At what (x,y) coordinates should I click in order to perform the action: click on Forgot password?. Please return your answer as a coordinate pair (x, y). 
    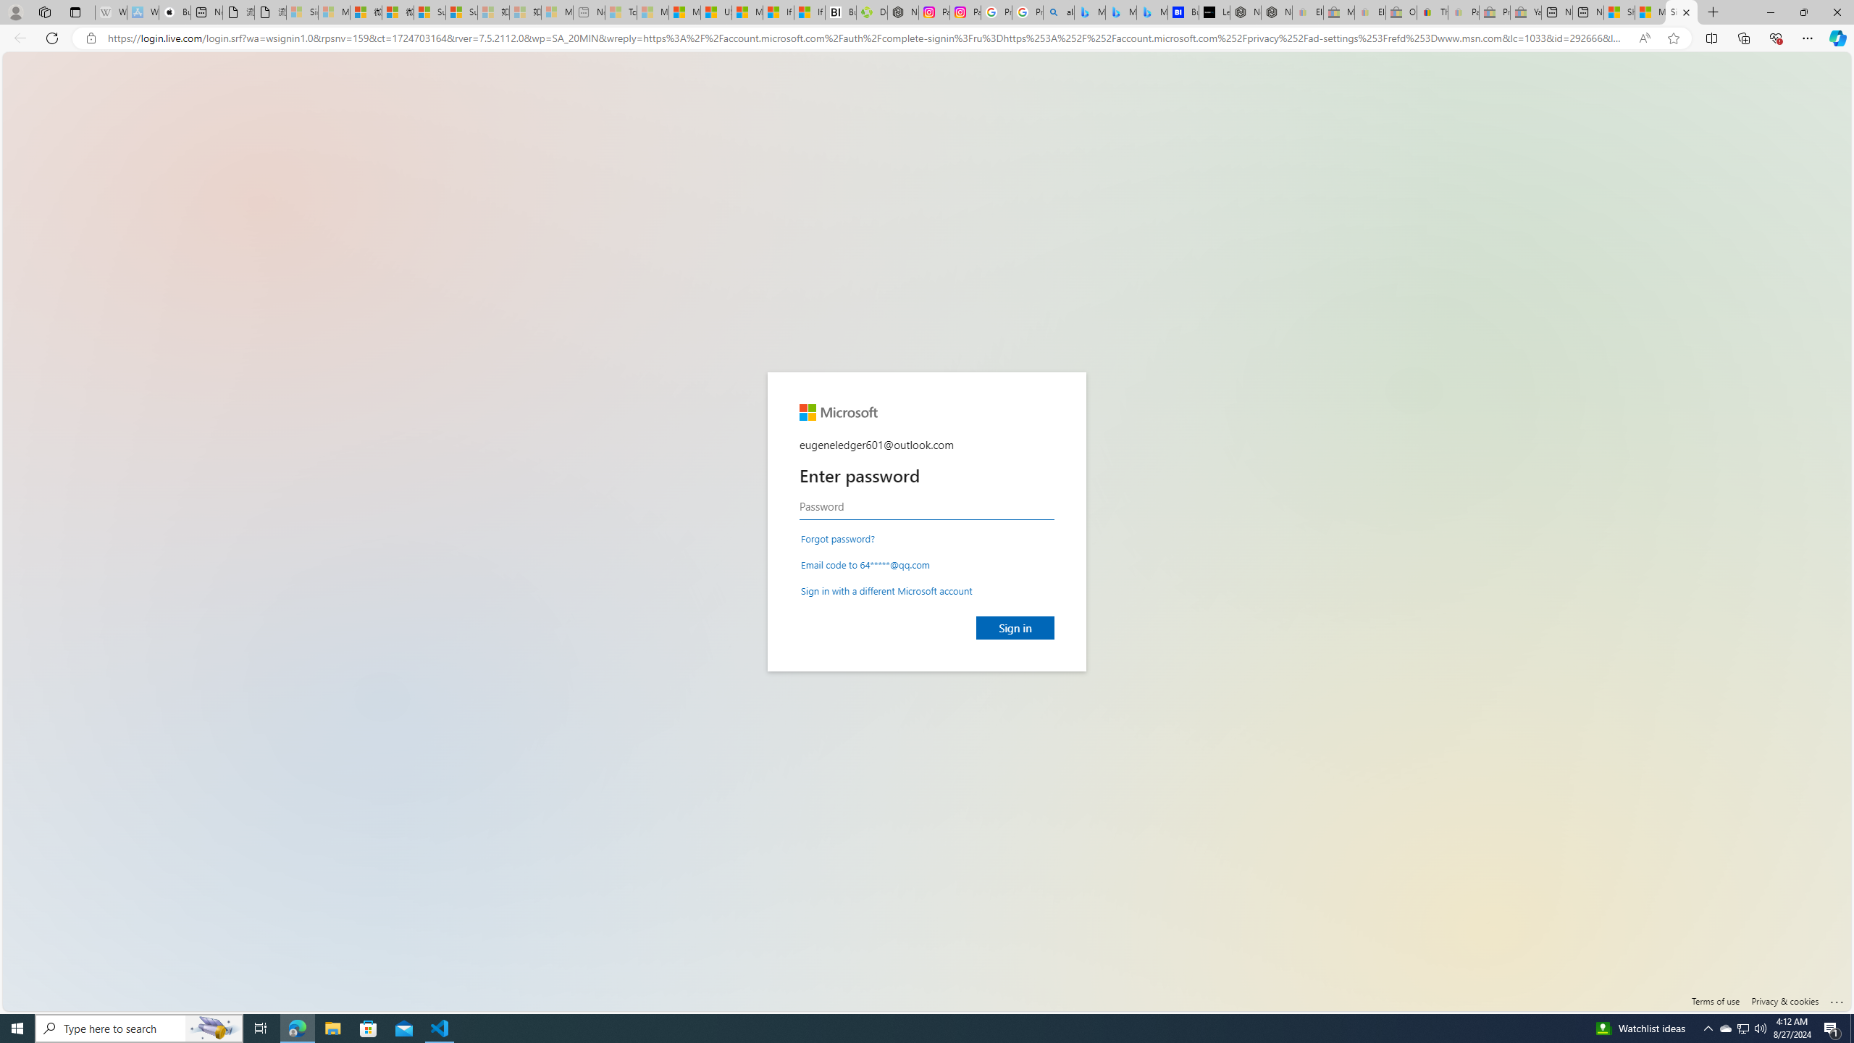
    Looking at the image, I should click on (837, 537).